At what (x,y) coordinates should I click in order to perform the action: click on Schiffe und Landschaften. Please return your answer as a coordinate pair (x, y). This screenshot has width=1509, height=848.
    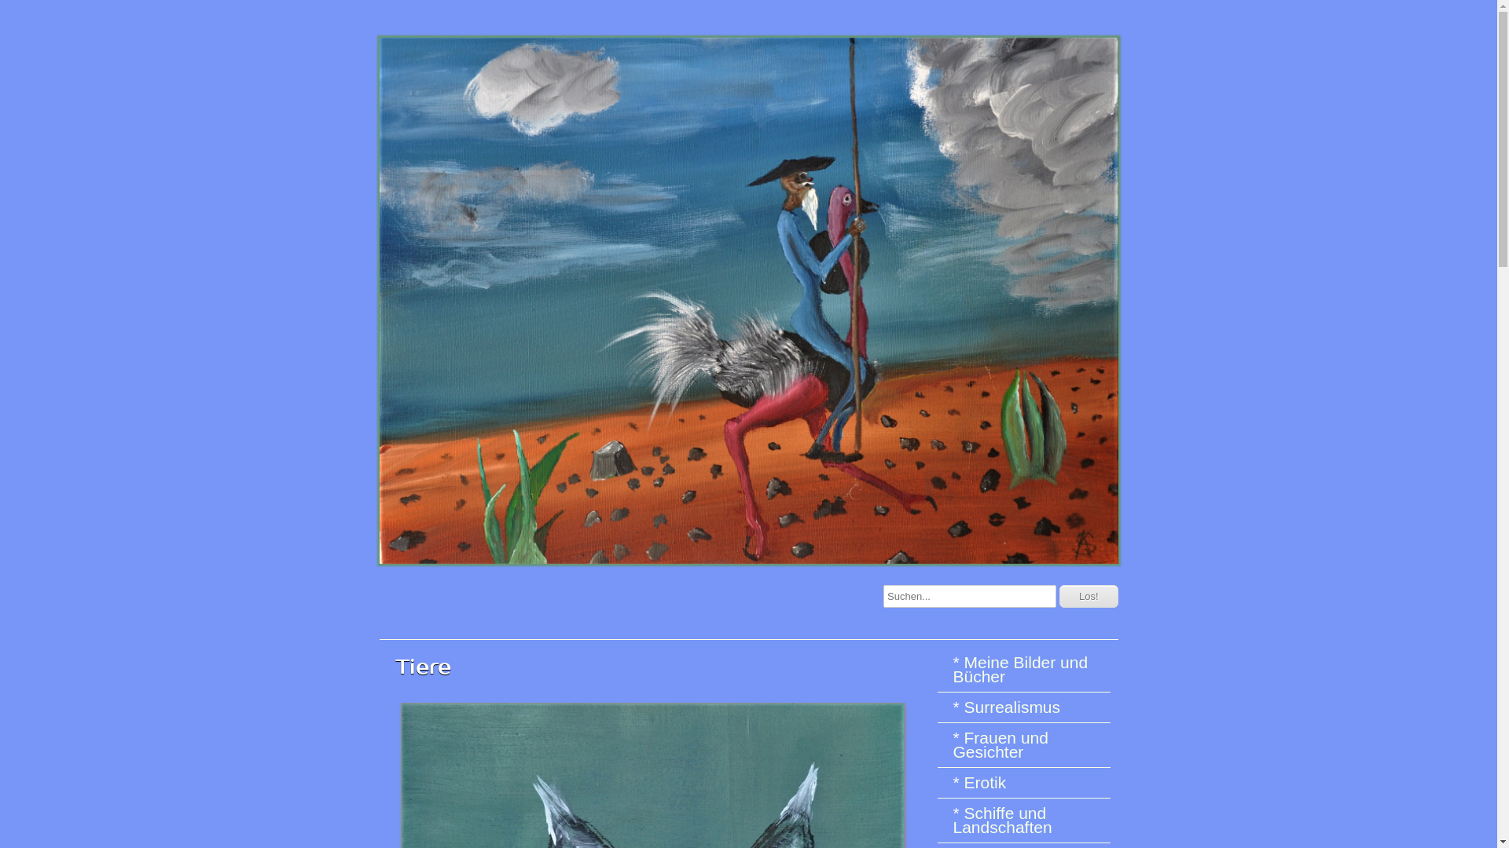
    Looking at the image, I should click on (1027, 821).